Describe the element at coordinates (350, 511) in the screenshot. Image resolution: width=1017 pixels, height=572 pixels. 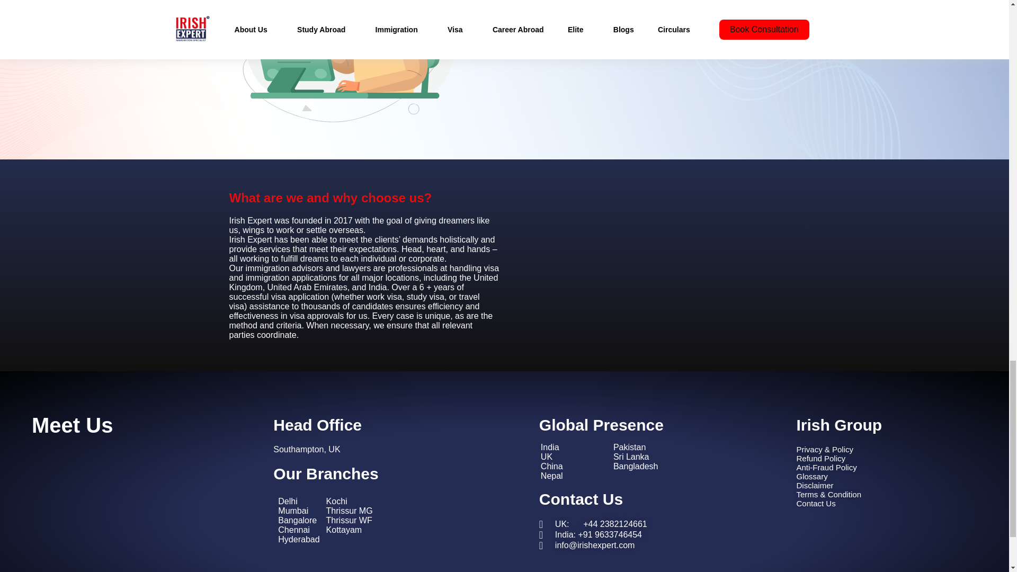
I see `Thrissur MG` at that location.